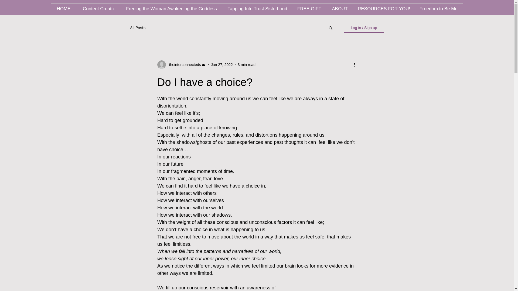  I want to click on Jun 27, 2022, so click(222, 65).